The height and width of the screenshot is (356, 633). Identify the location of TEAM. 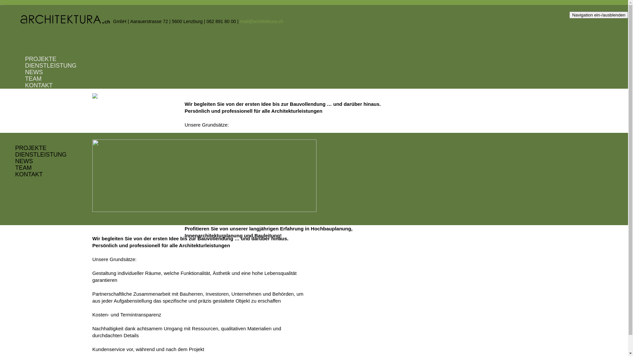
(23, 168).